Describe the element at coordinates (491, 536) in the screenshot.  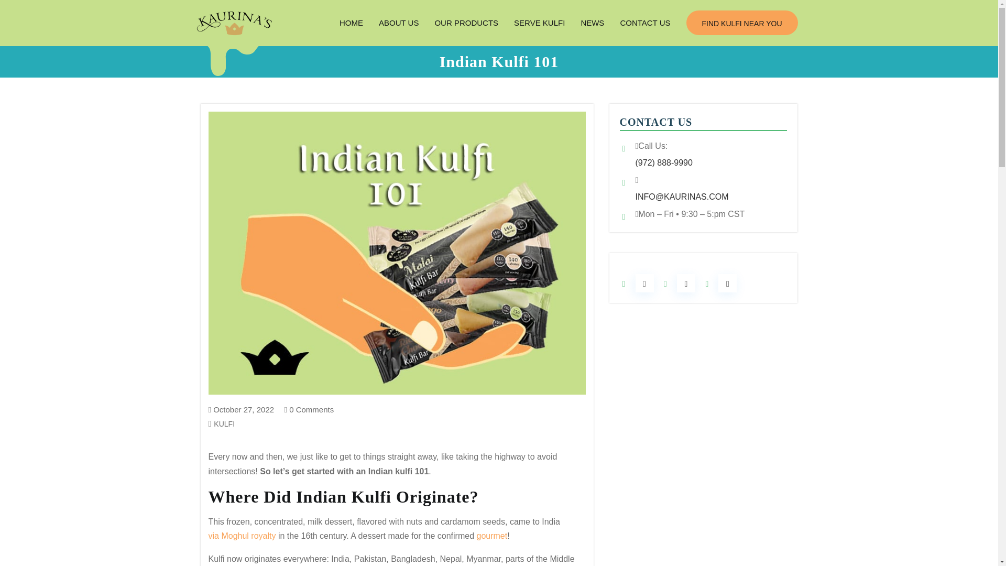
I see `gourmet` at that location.